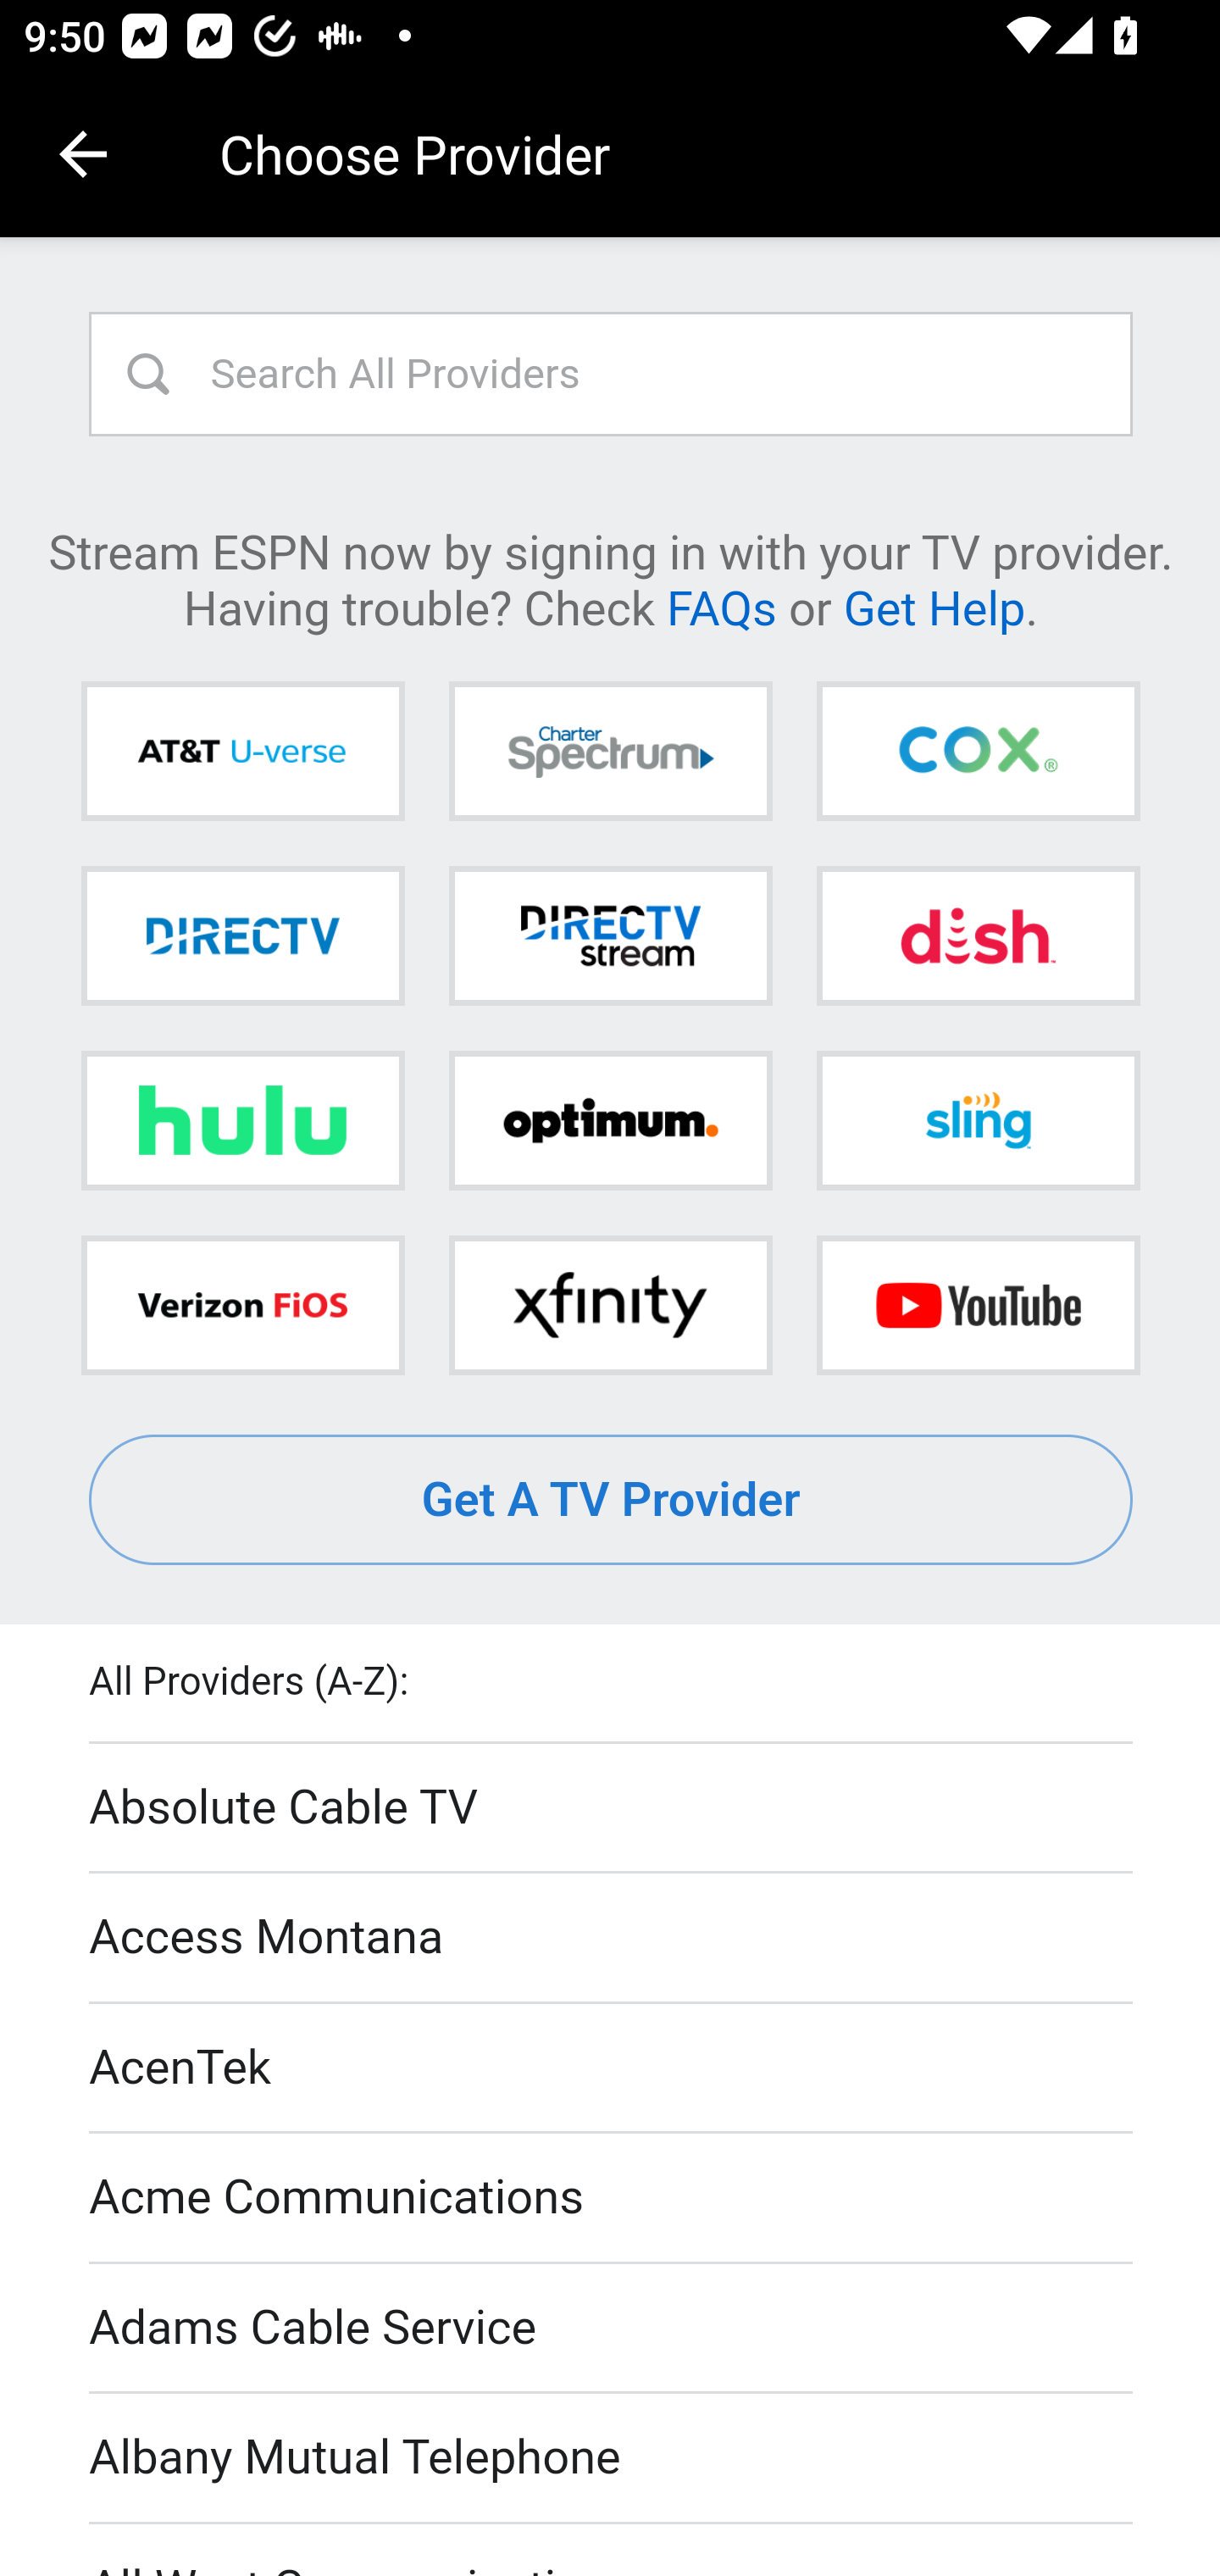  What do you see at coordinates (934, 606) in the screenshot?
I see `Get Help` at bounding box center [934, 606].